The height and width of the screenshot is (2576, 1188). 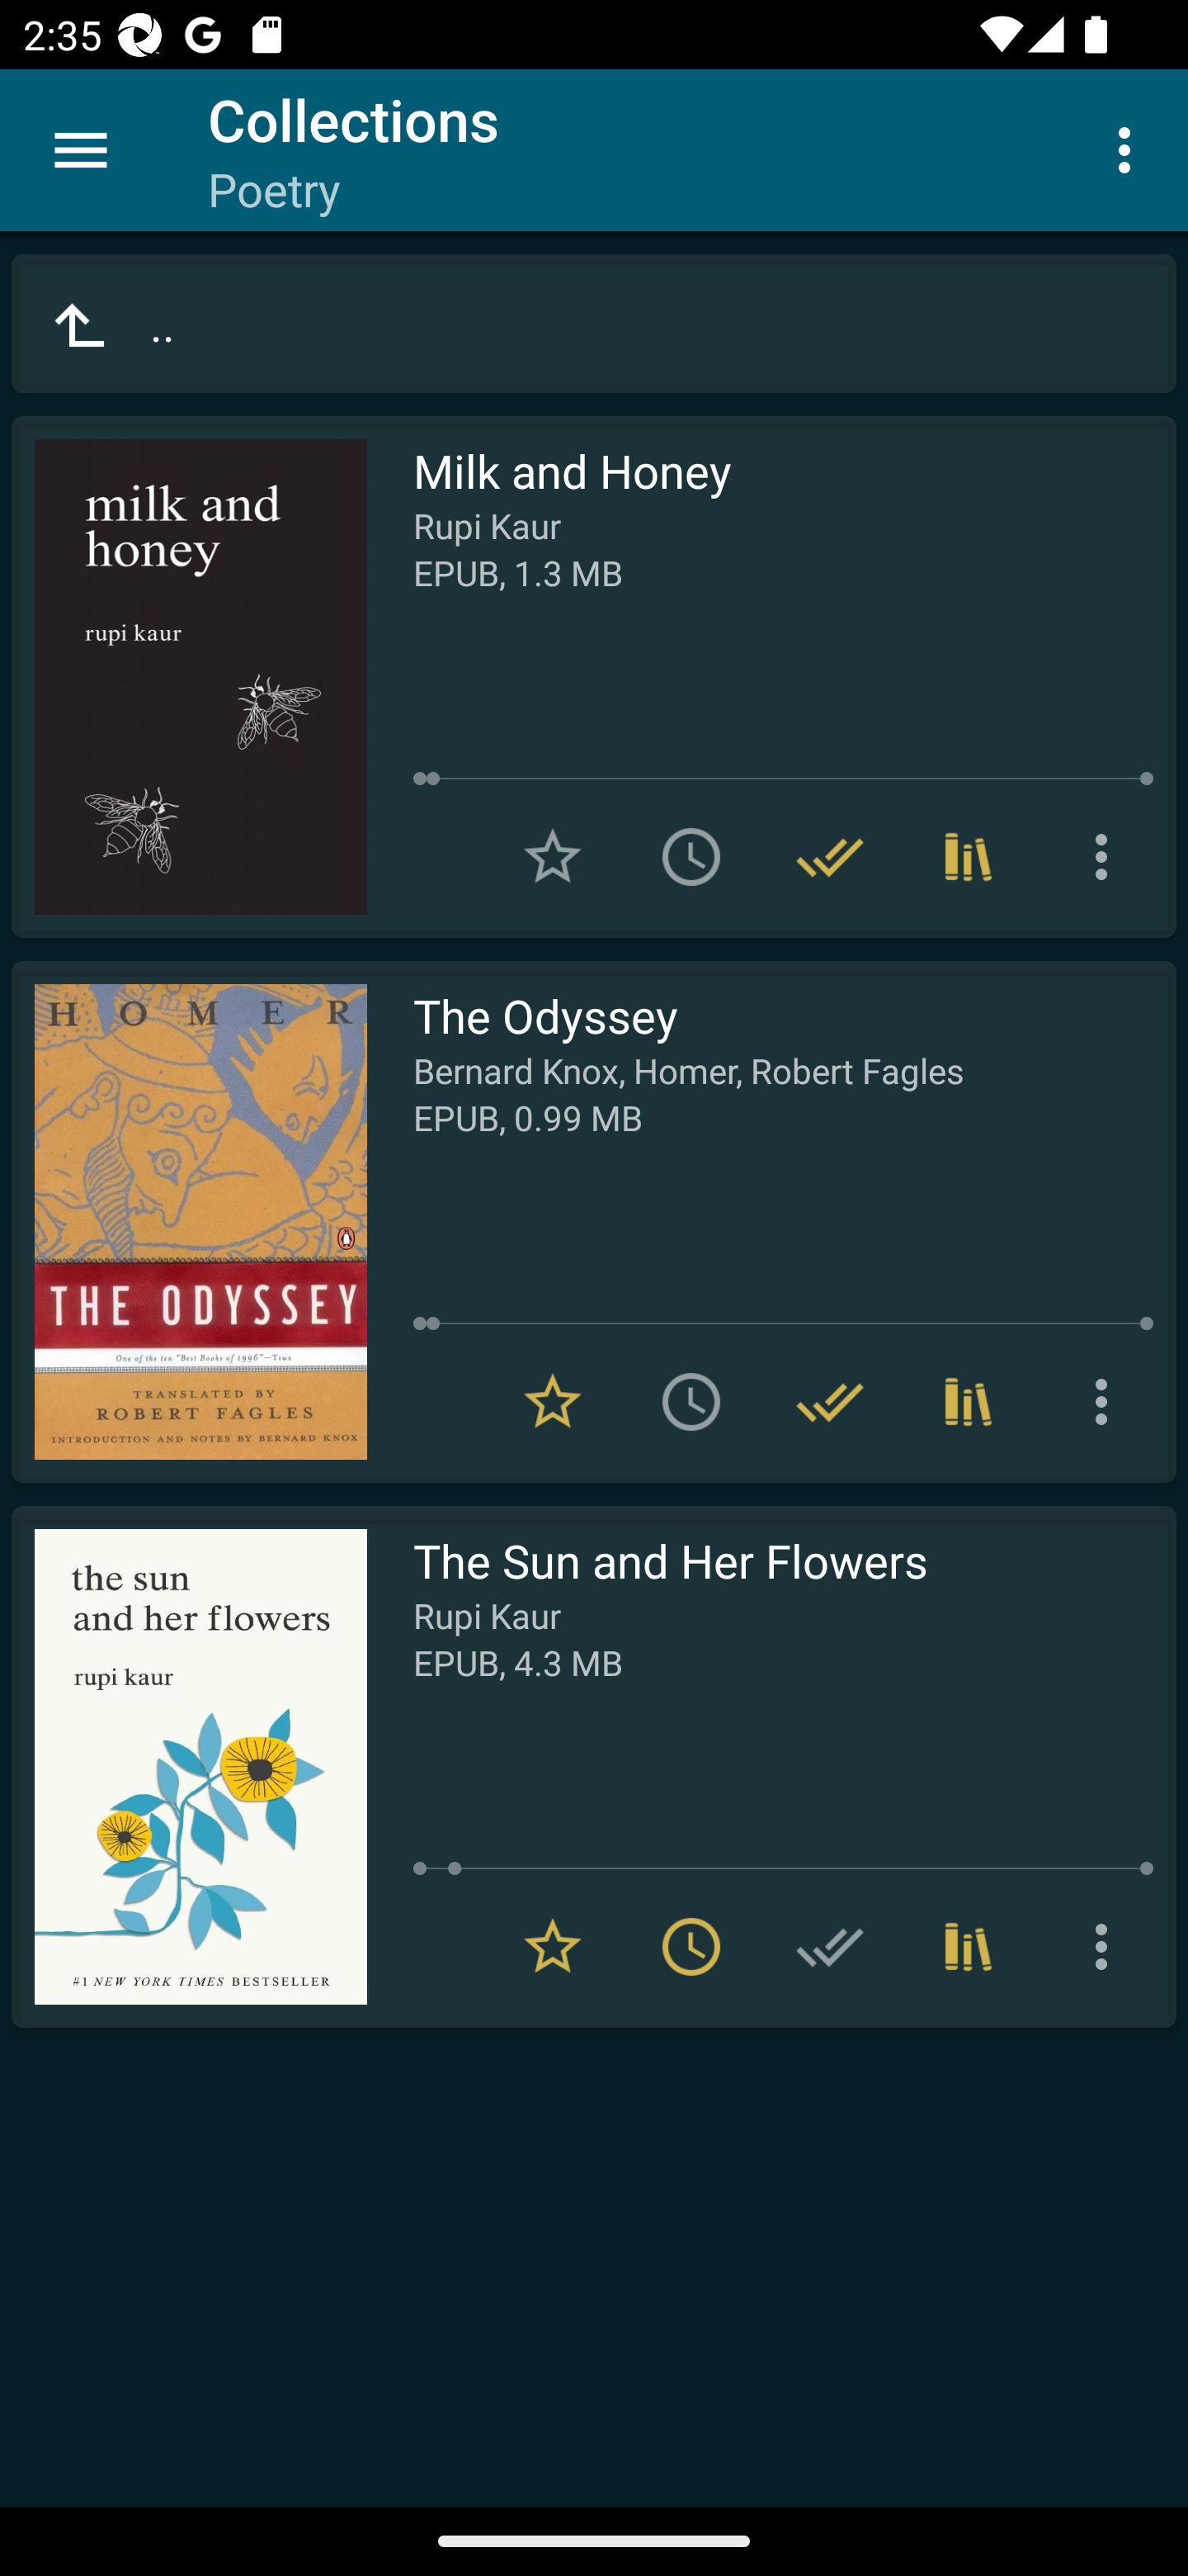 What do you see at coordinates (594, 324) in the screenshot?
I see `..` at bounding box center [594, 324].